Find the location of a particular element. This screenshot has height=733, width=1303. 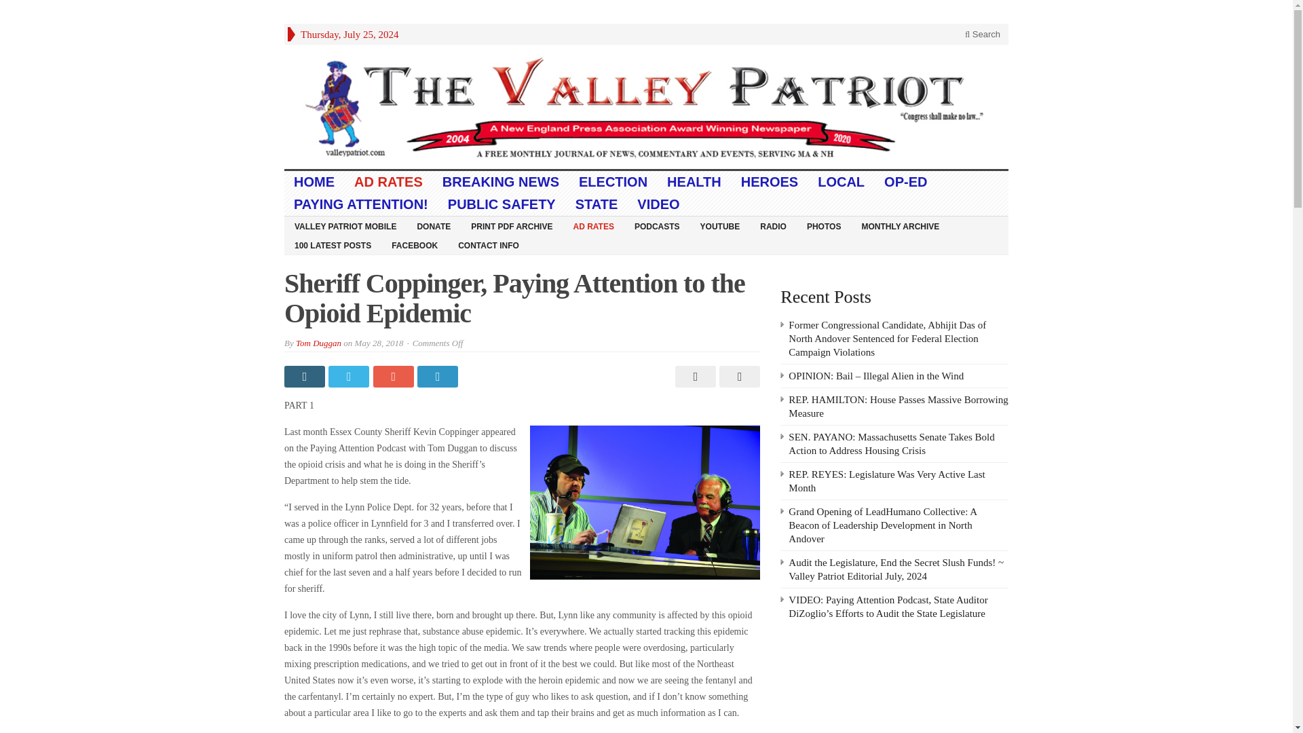

ELECTION is located at coordinates (613, 182).